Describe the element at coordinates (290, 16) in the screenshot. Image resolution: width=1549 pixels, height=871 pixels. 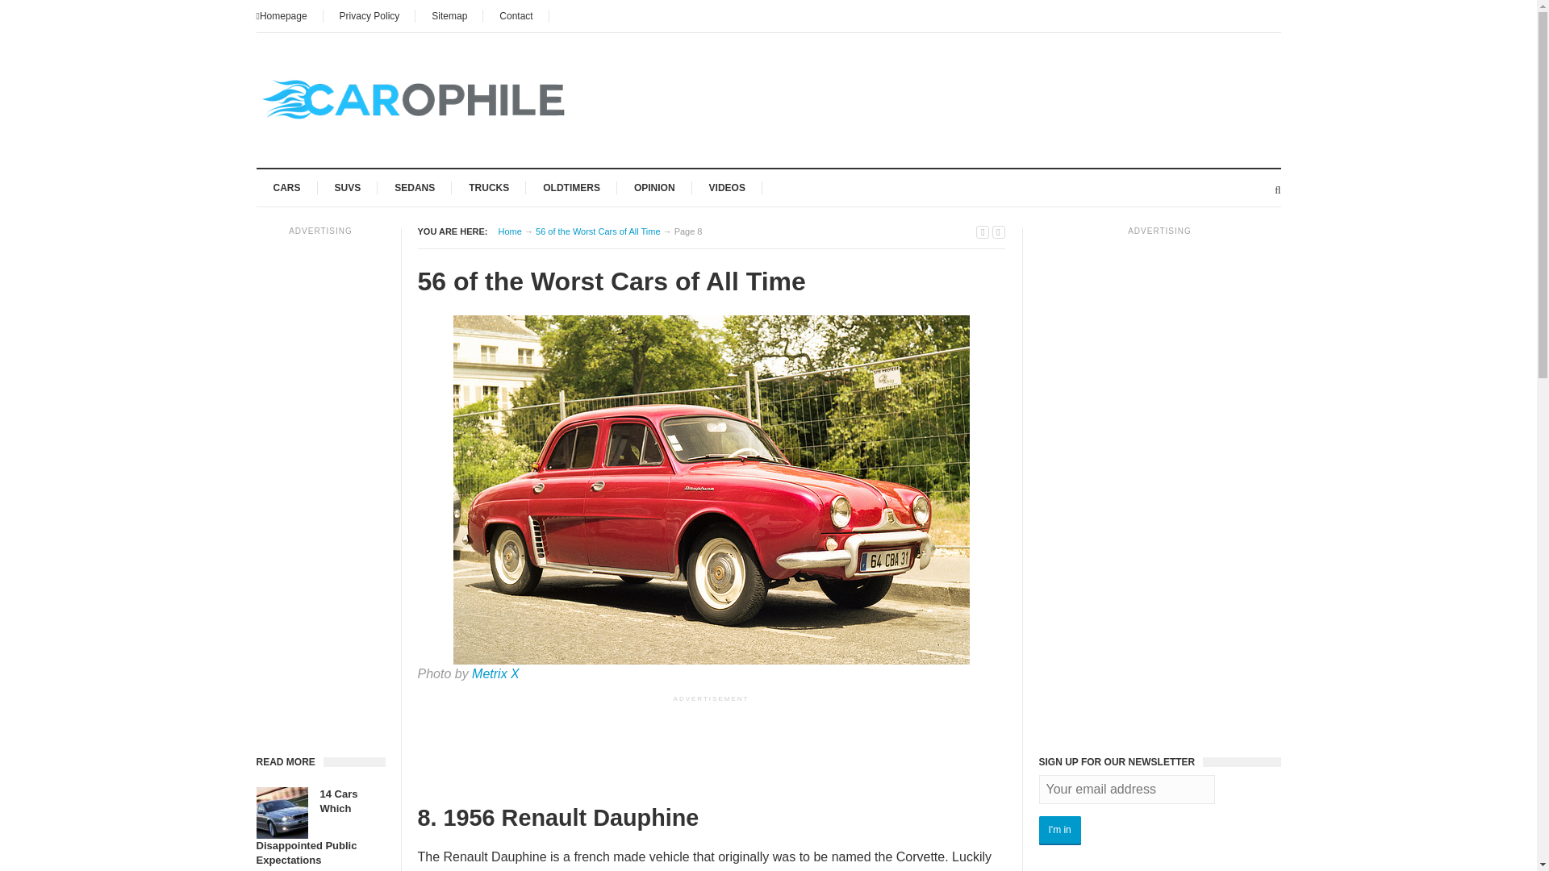
I see `Homepage` at that location.